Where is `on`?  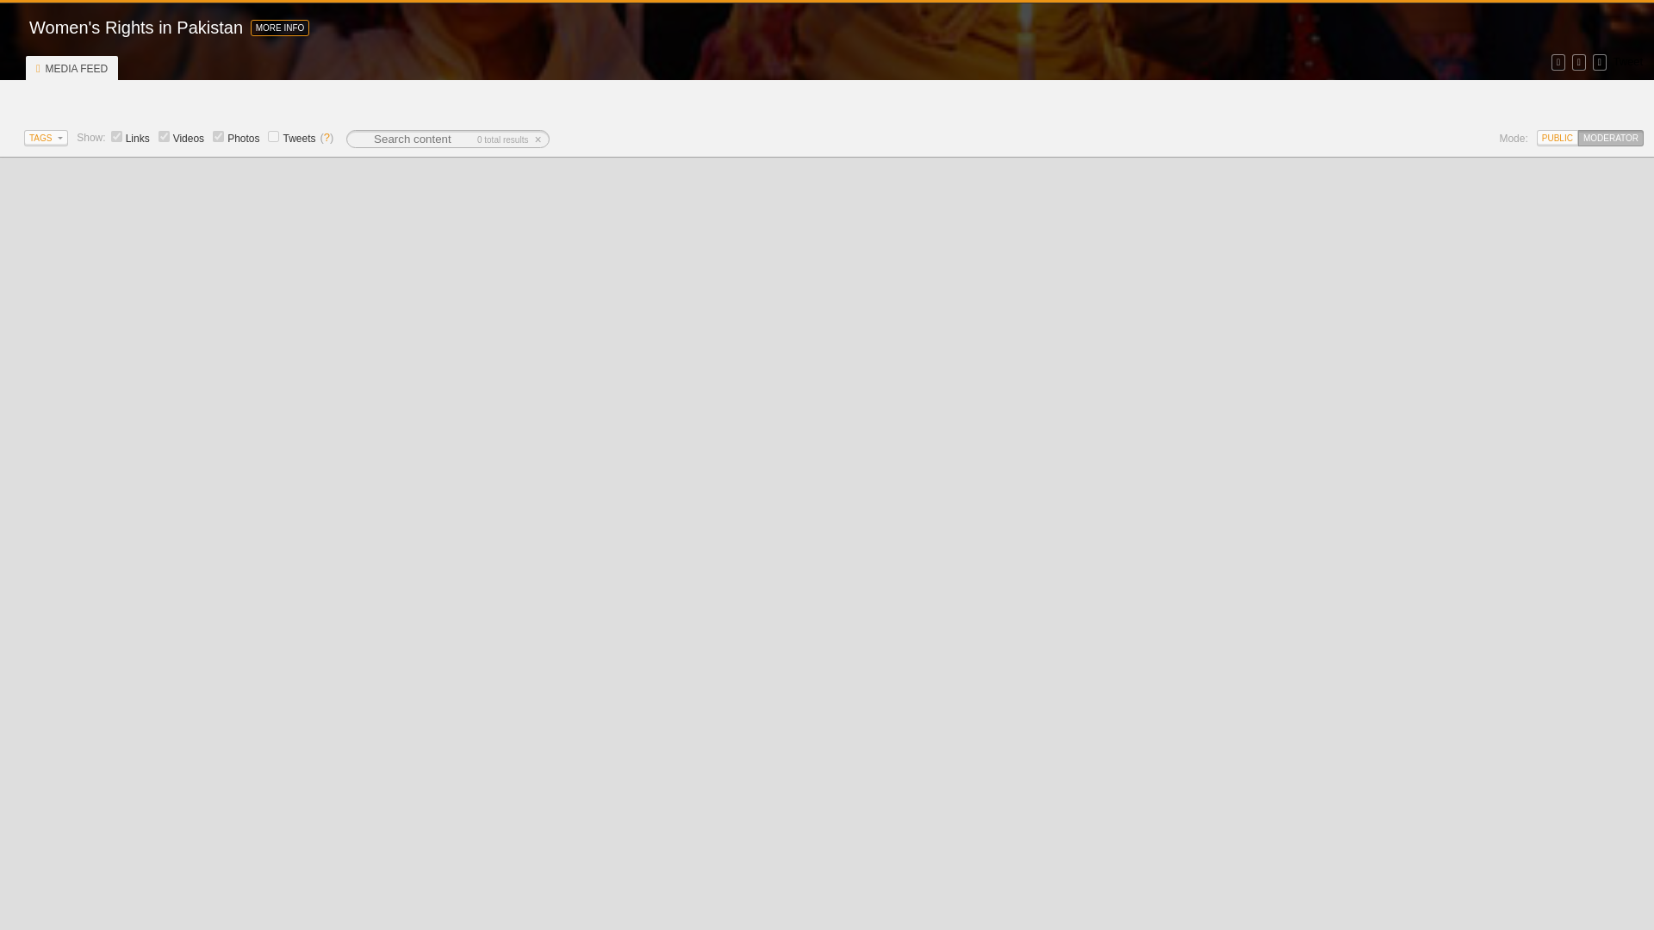
on is located at coordinates (274, 136).